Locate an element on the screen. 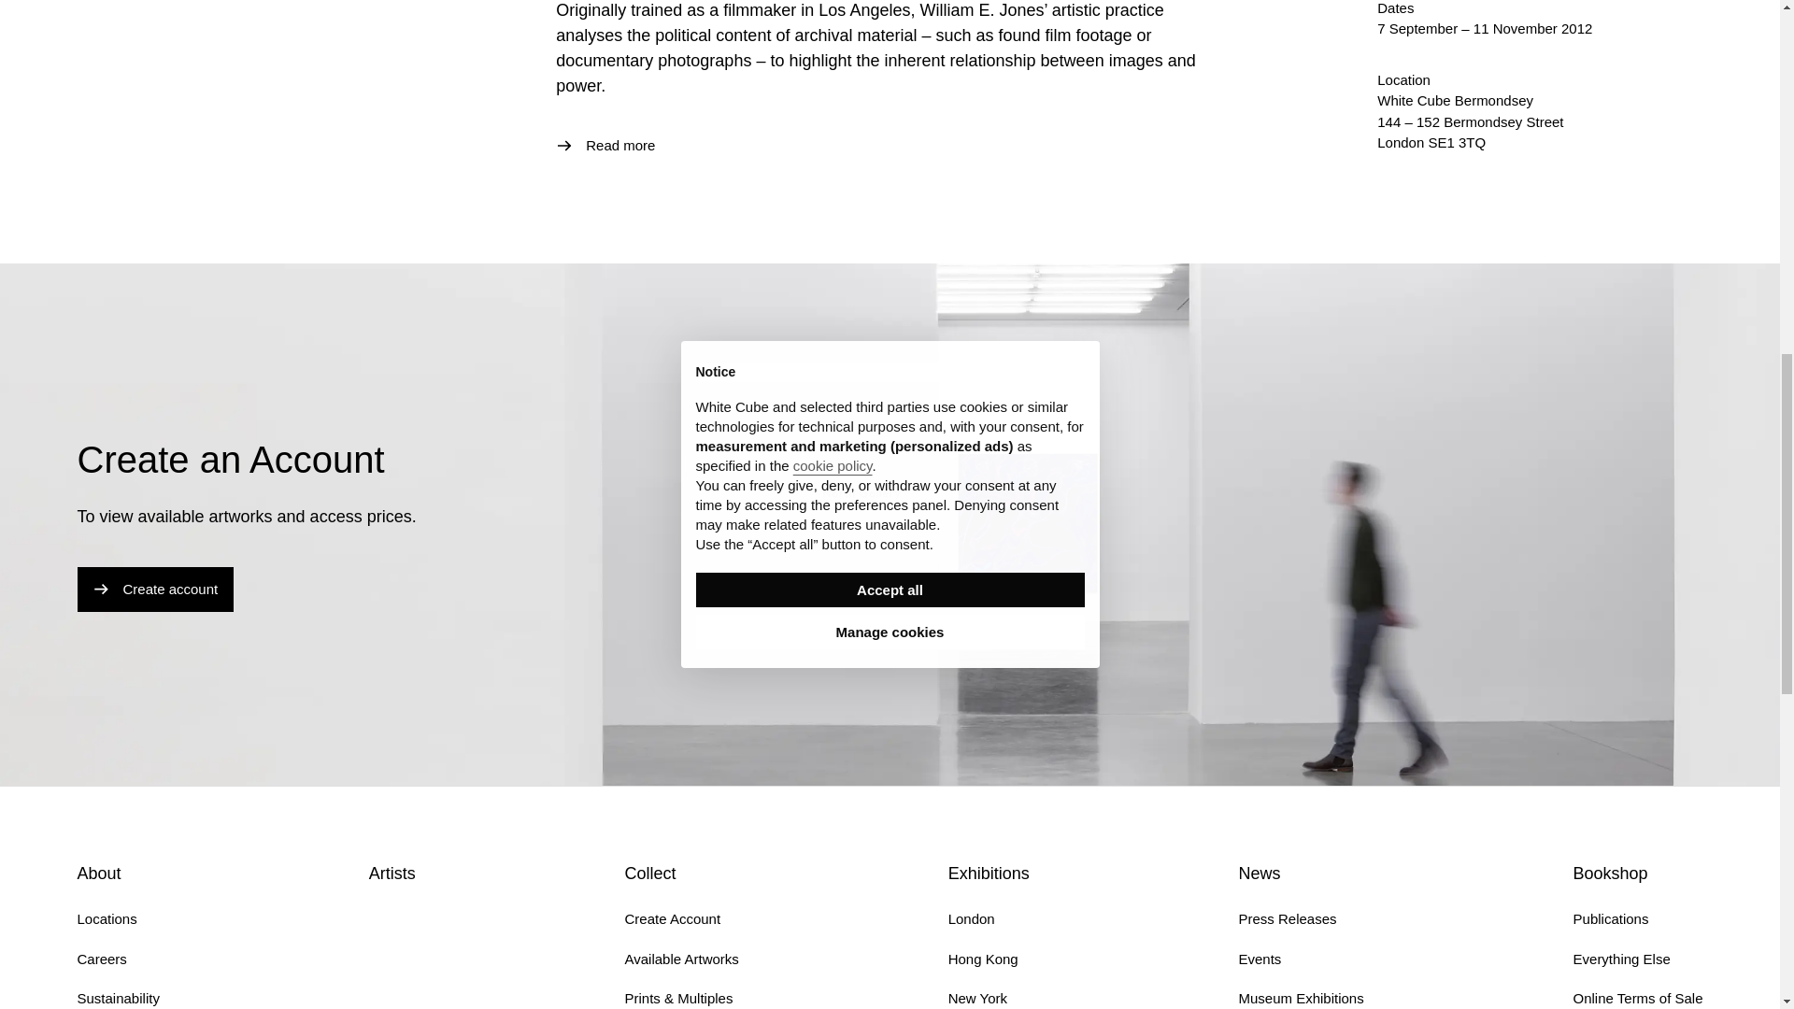  About is located at coordinates (98, 873).